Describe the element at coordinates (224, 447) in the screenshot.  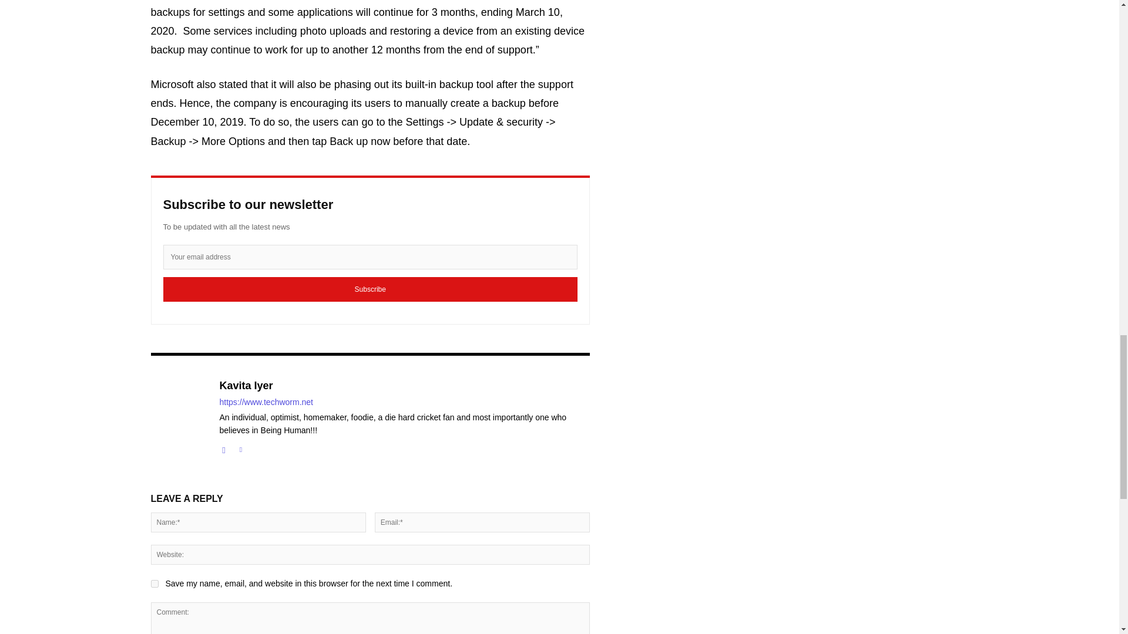
I see `Facebook` at that location.